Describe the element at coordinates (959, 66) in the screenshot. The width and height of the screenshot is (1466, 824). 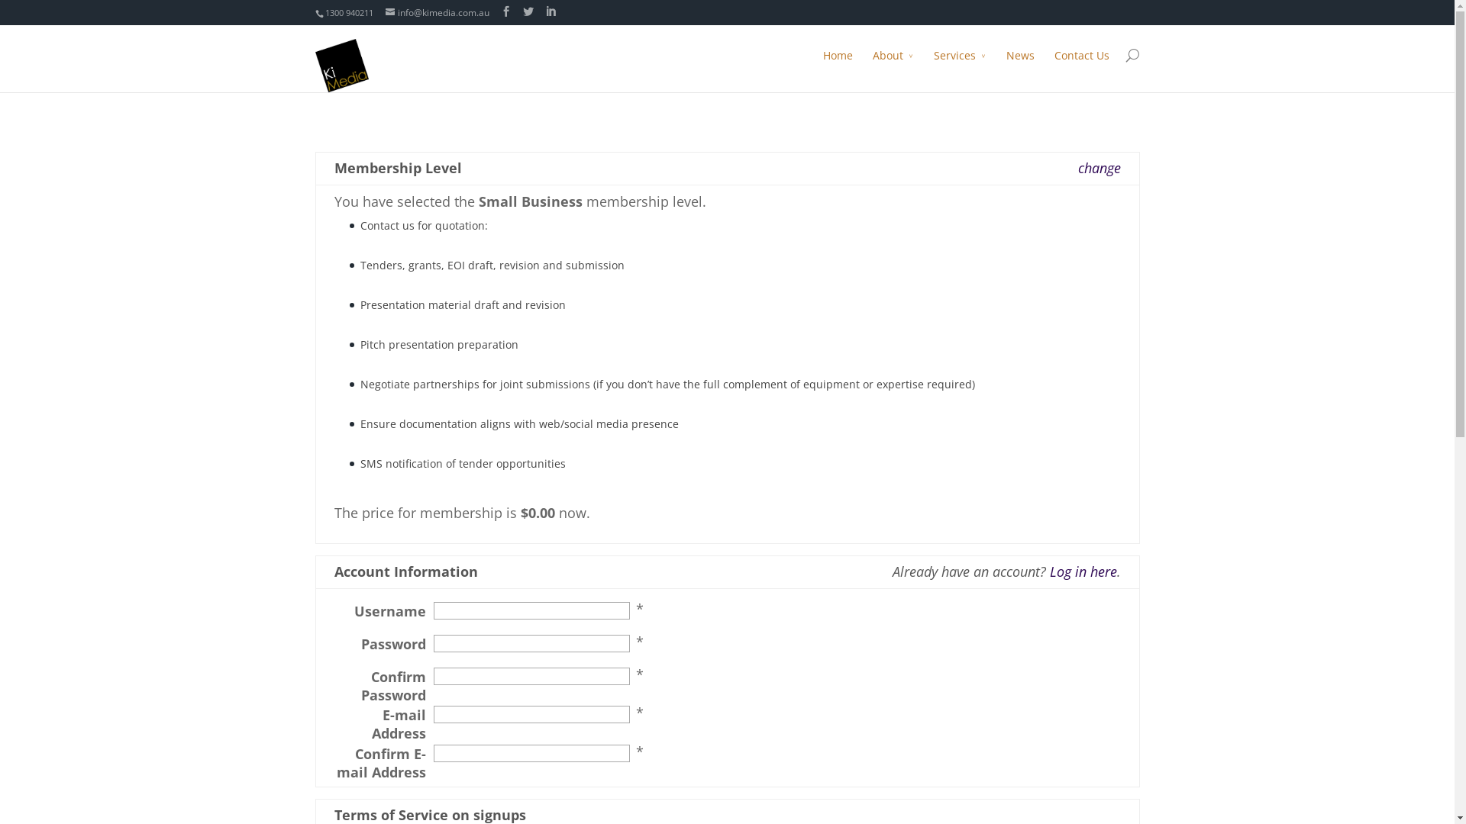
I see `Services` at that location.